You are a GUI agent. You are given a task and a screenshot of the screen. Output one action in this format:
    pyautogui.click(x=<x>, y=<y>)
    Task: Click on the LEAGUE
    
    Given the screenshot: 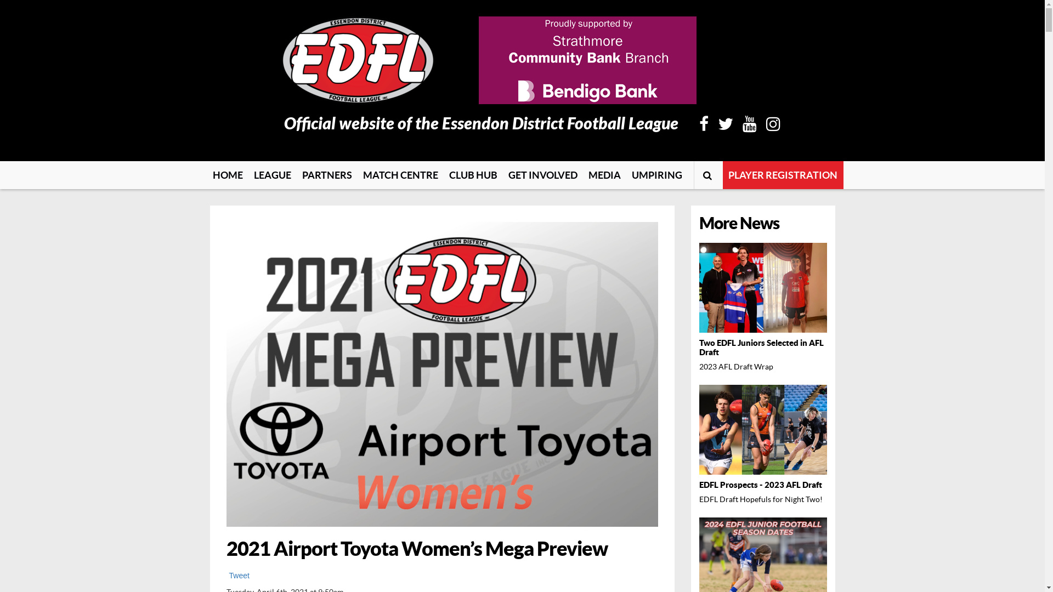 What is the action you would take?
    pyautogui.click(x=272, y=175)
    